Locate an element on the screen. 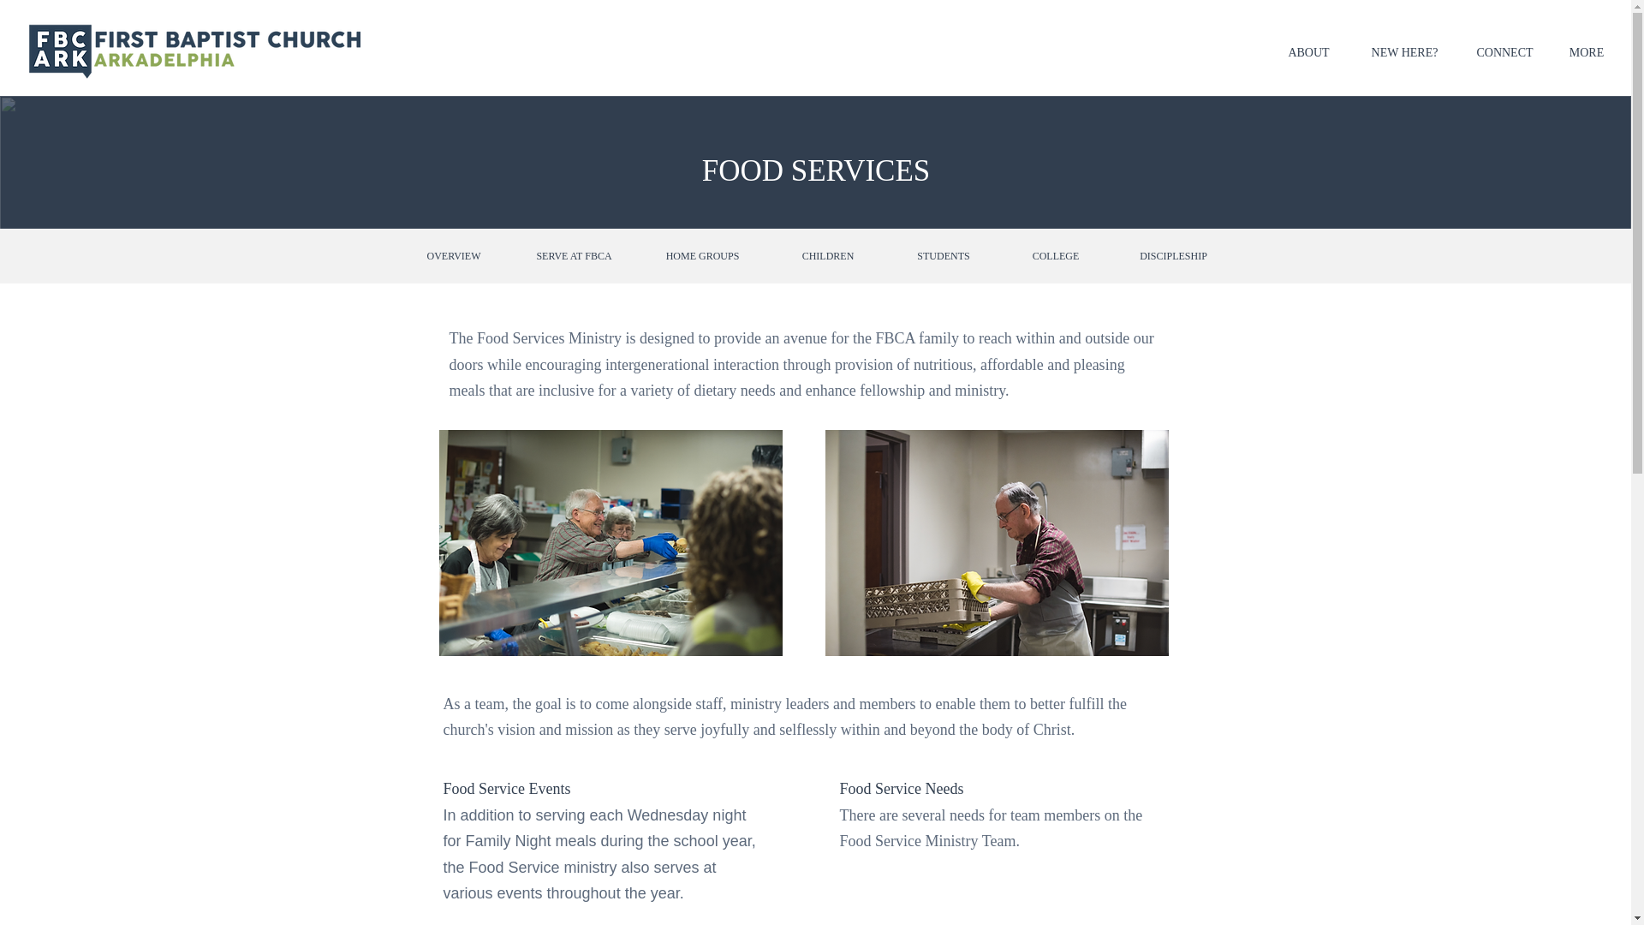 Image resolution: width=1644 pixels, height=925 pixels. STUDENTS is located at coordinates (944, 255).